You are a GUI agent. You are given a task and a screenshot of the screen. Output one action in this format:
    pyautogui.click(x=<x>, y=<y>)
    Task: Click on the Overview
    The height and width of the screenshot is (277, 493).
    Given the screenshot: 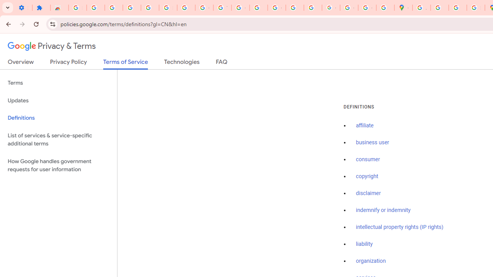 What is the action you would take?
    pyautogui.click(x=21, y=63)
    